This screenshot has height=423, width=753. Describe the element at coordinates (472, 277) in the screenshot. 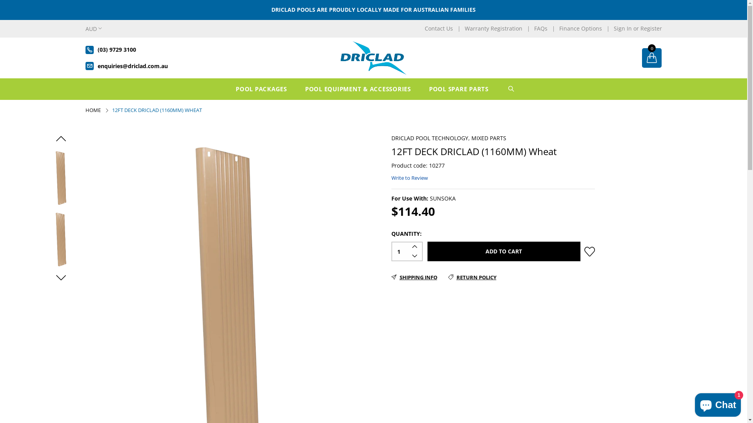

I see `RETURN POLICY` at that location.